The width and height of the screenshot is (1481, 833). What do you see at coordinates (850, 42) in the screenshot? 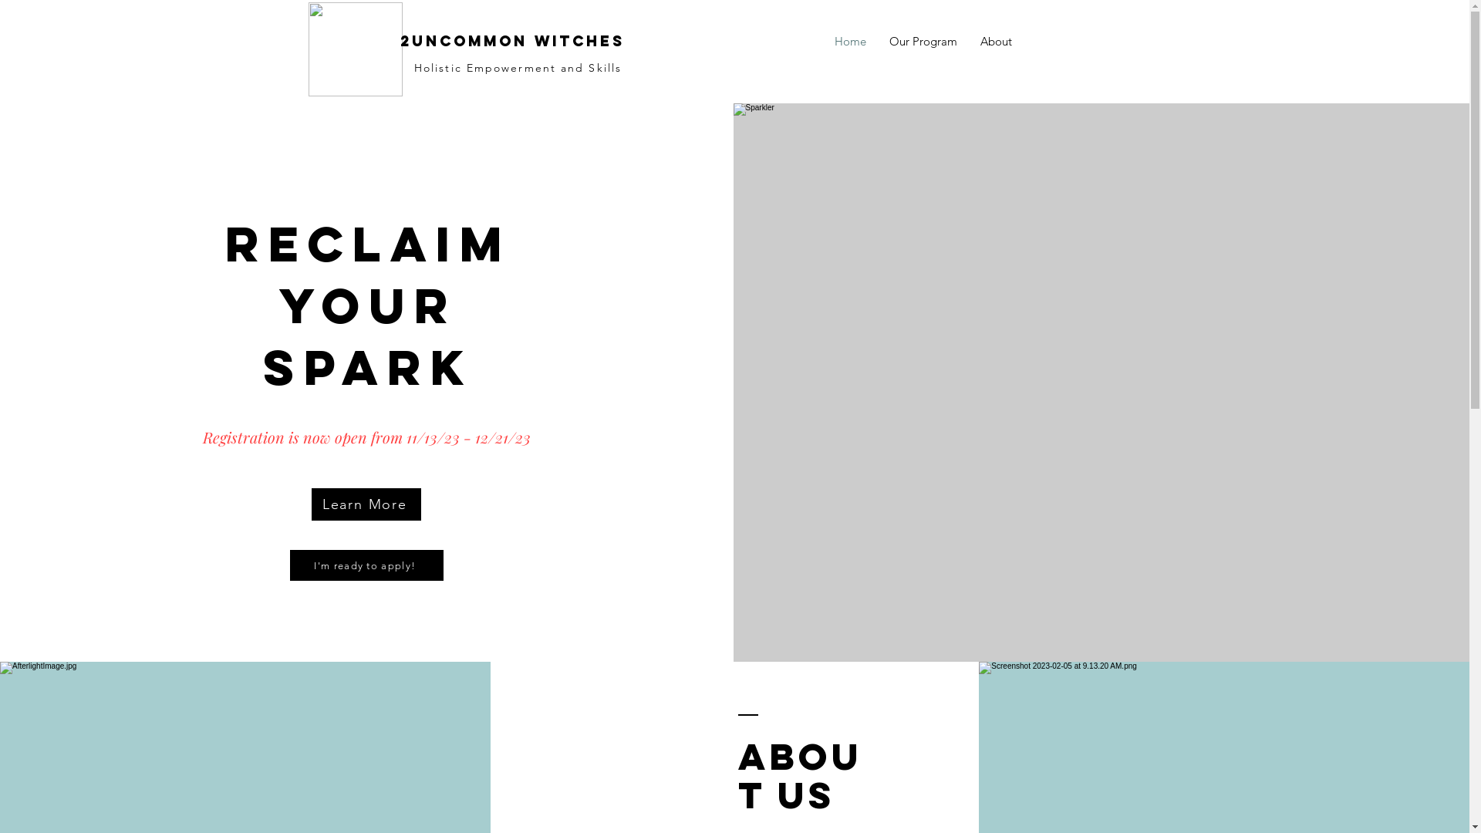
I see `Home` at bounding box center [850, 42].